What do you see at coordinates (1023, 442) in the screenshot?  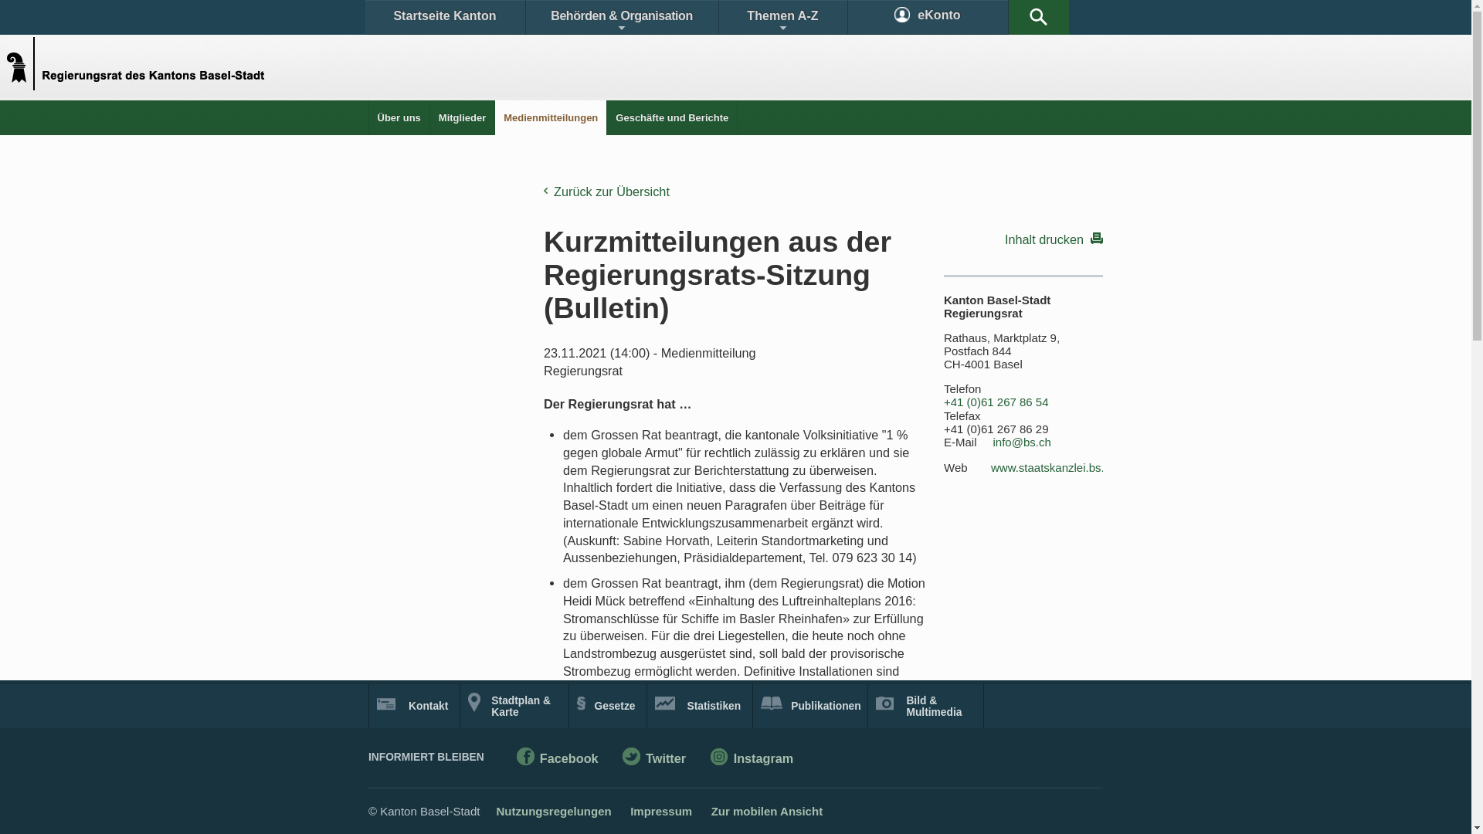 I see `info@bs.ch` at bounding box center [1023, 442].